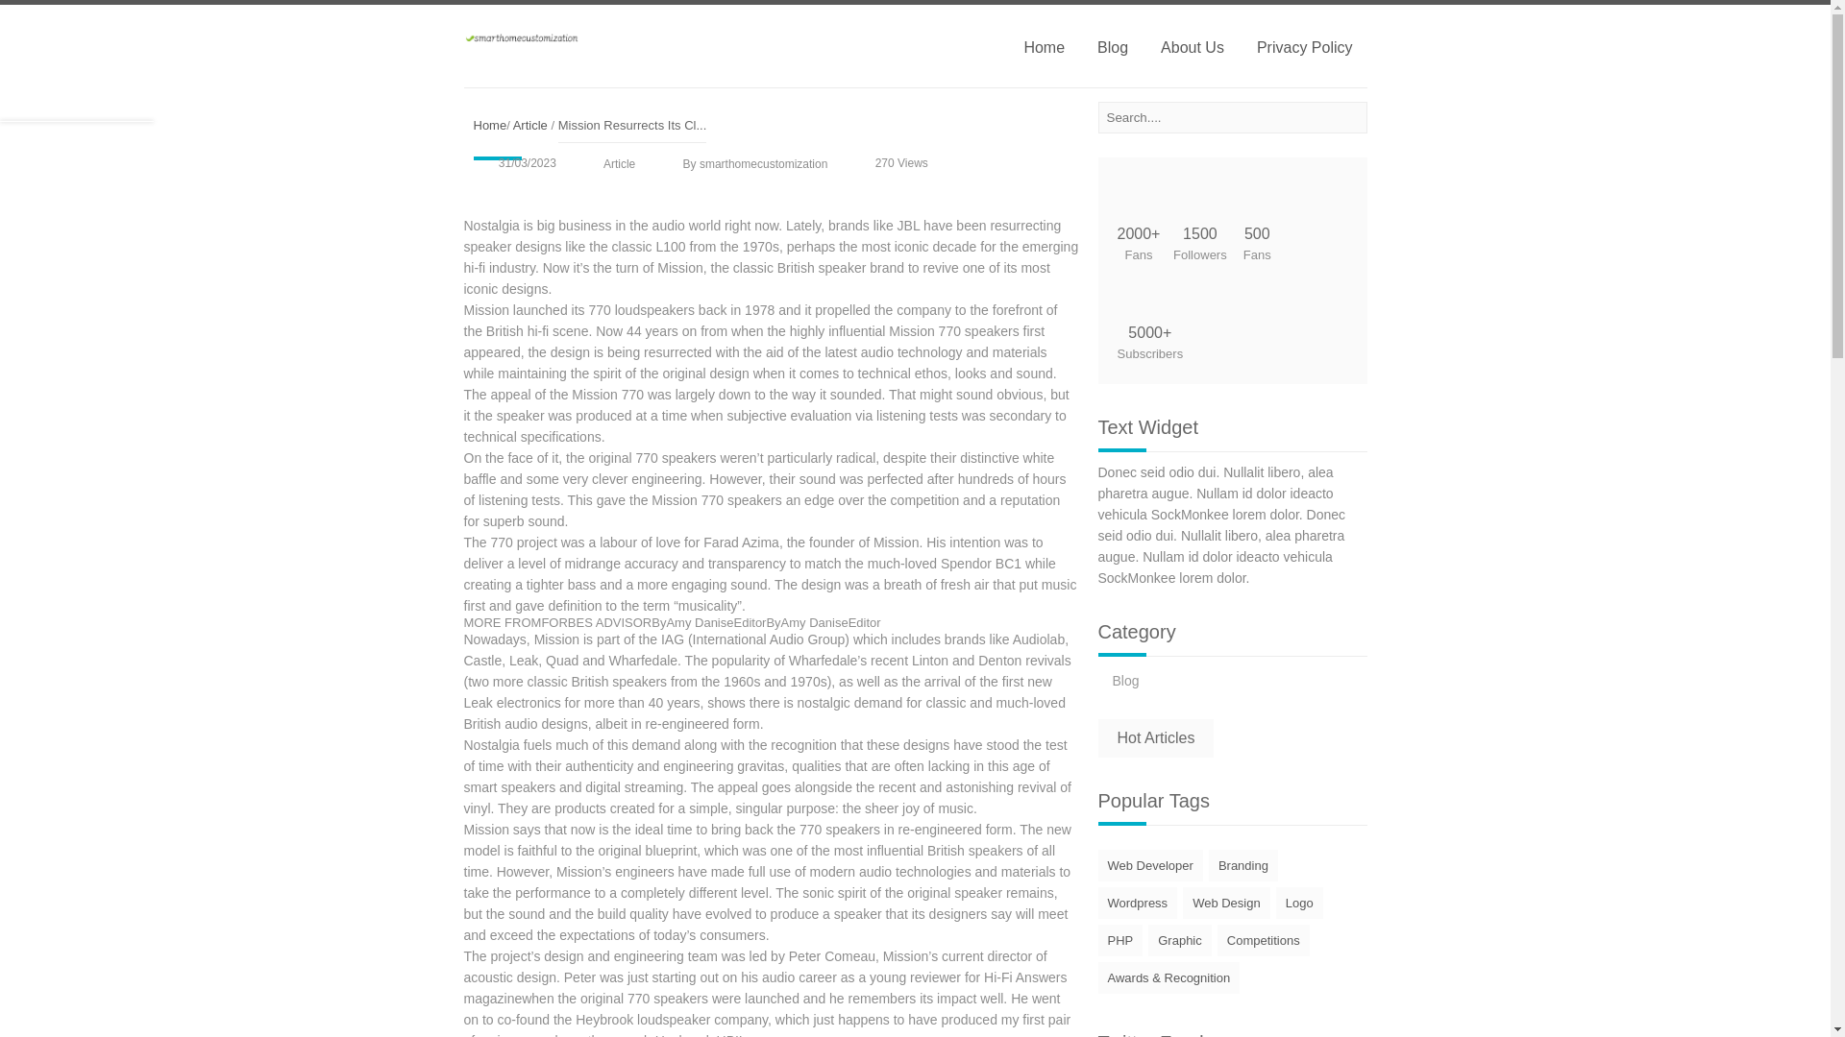  Describe the element at coordinates (1149, 865) in the screenshot. I see `Web Developer` at that location.